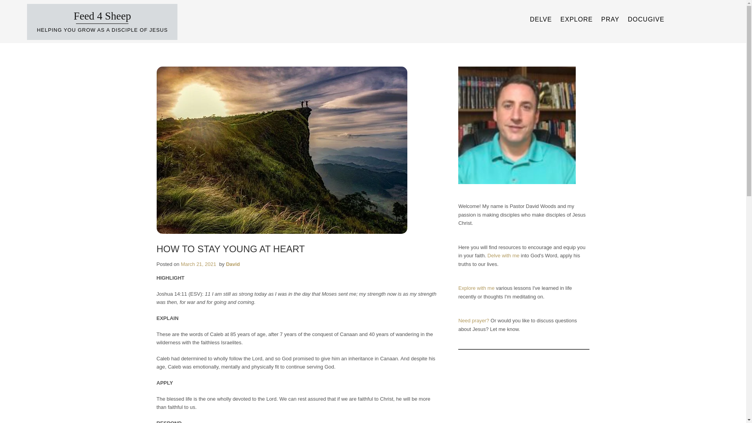 Image resolution: width=752 pixels, height=423 pixels. Describe the element at coordinates (503, 255) in the screenshot. I see `Delve with me` at that location.